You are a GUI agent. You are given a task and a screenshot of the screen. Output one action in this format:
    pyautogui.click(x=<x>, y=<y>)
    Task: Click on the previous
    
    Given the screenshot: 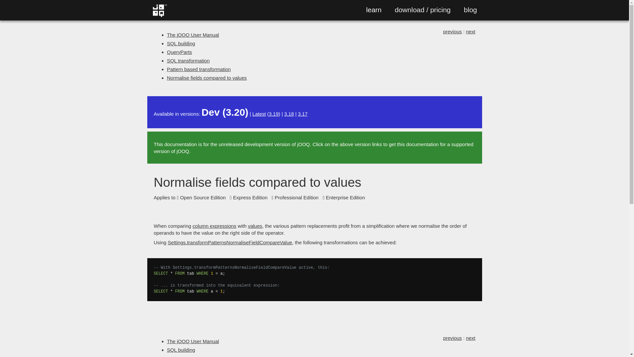 What is the action you would take?
    pyautogui.click(x=452, y=31)
    